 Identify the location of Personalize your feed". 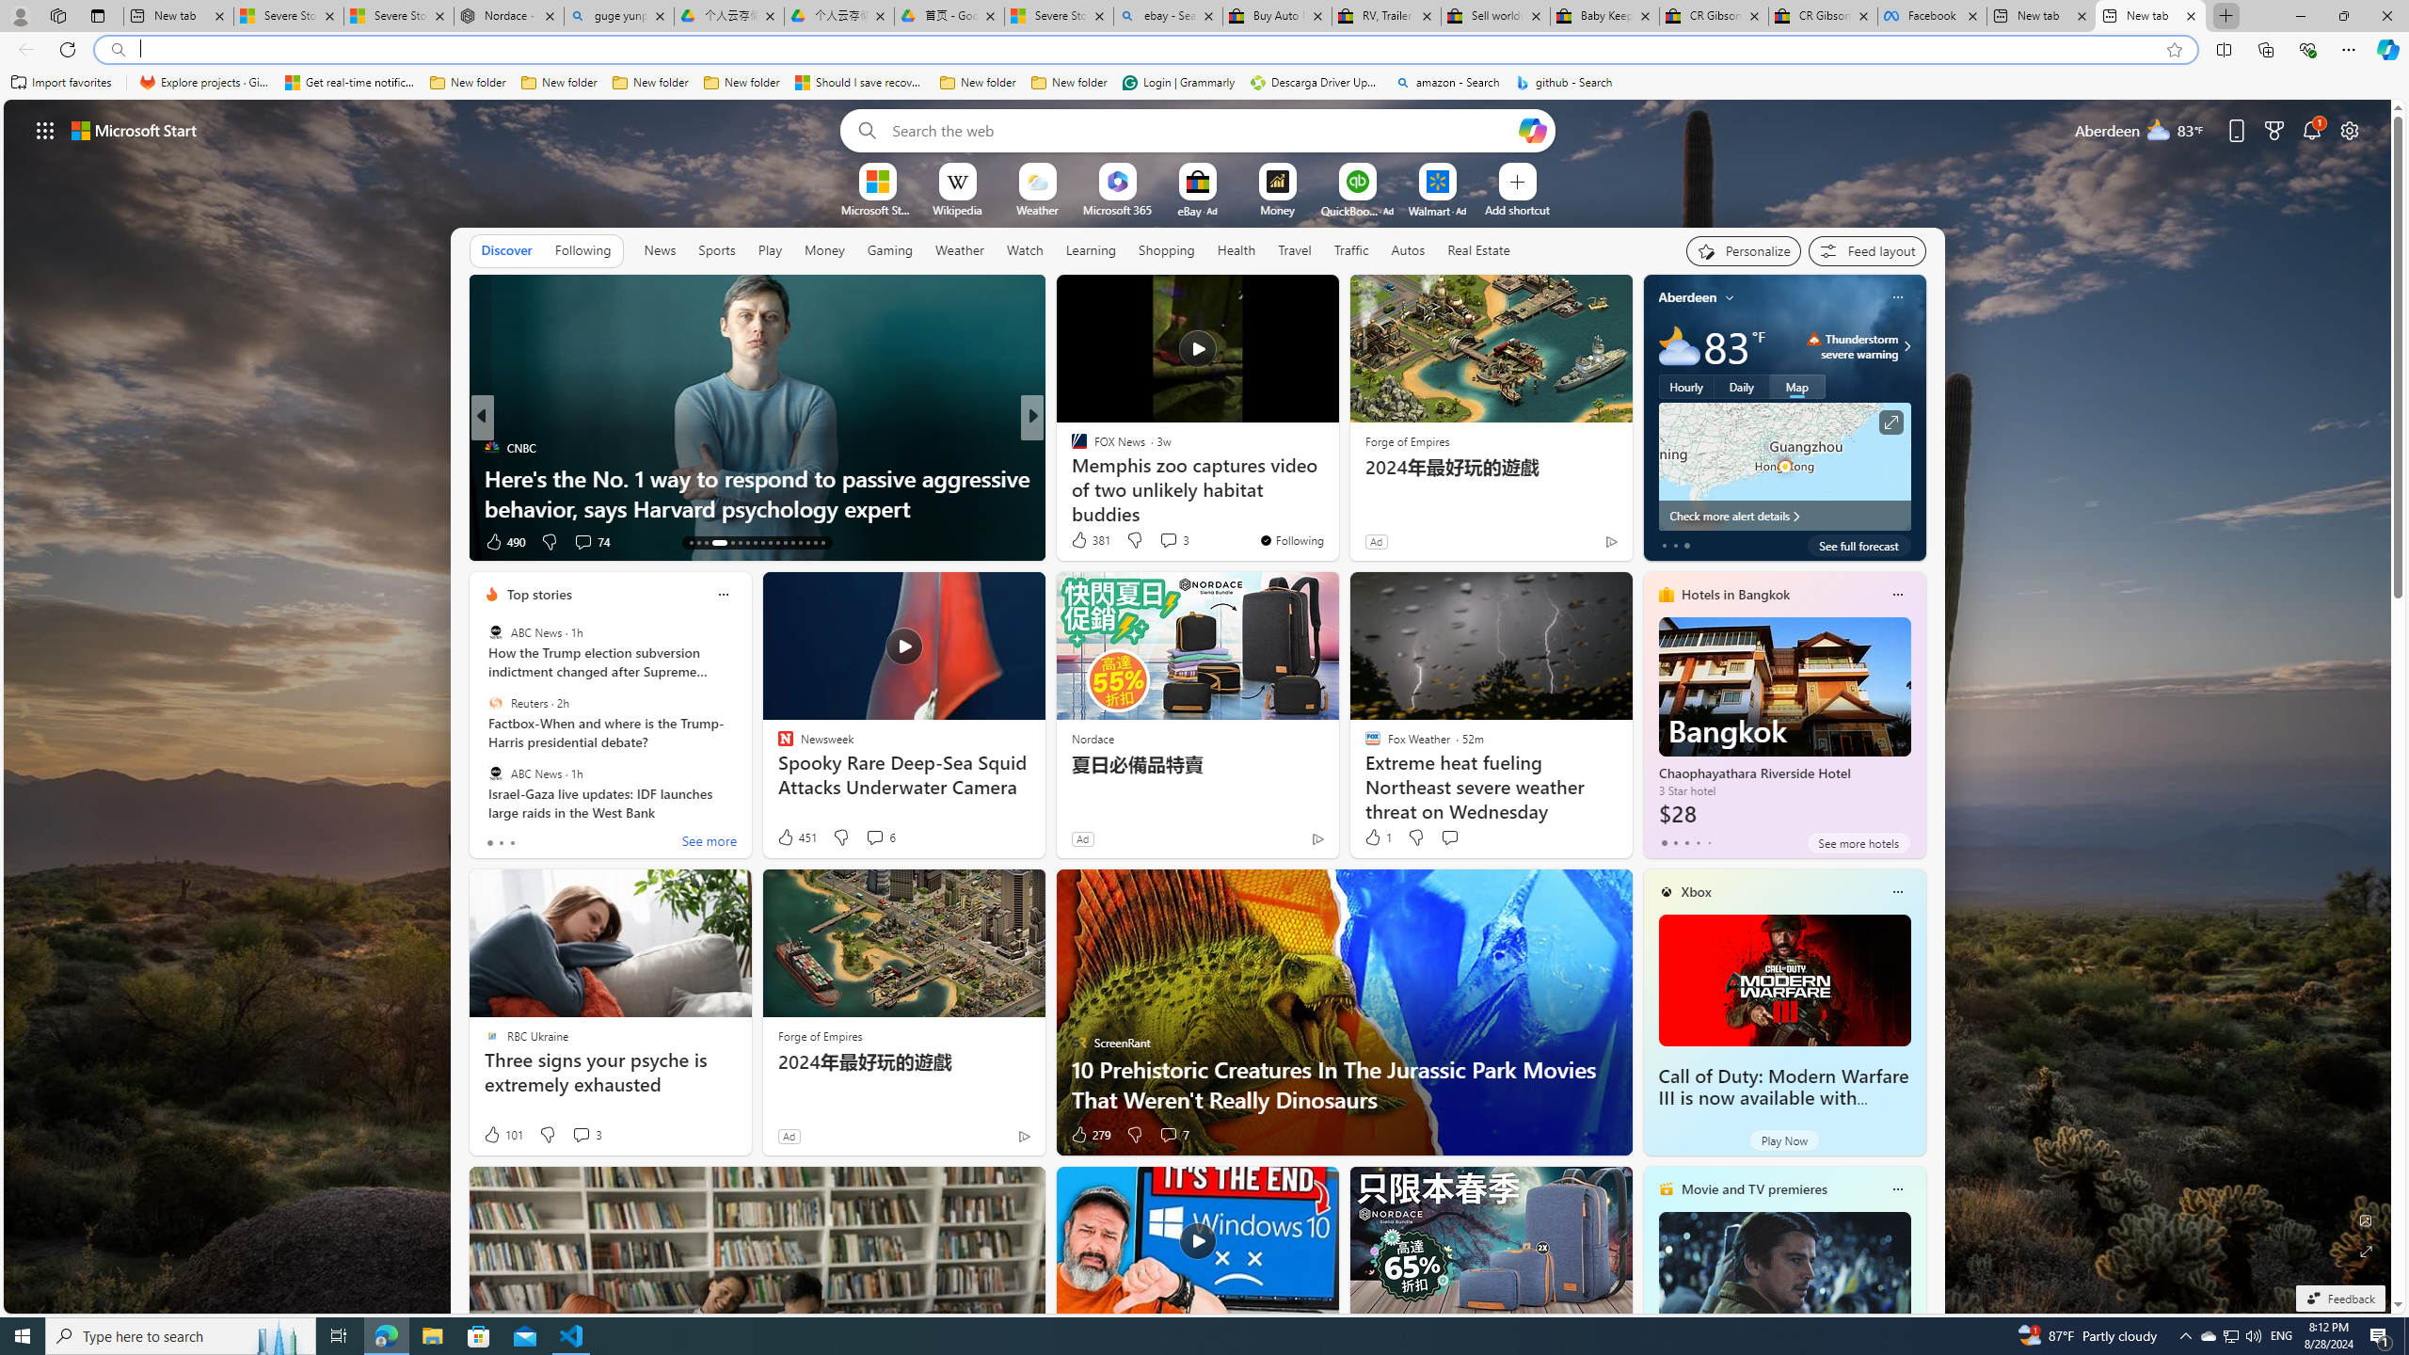
(1744, 250).